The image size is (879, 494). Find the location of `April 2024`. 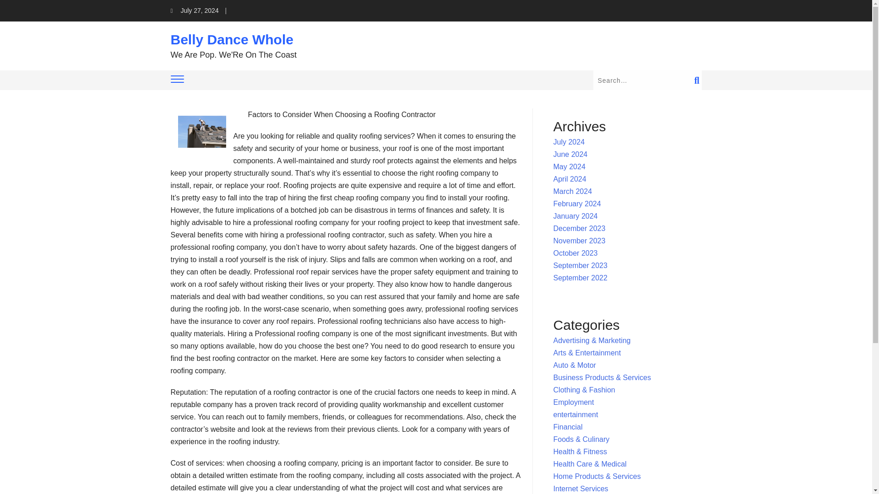

April 2024 is located at coordinates (570, 179).